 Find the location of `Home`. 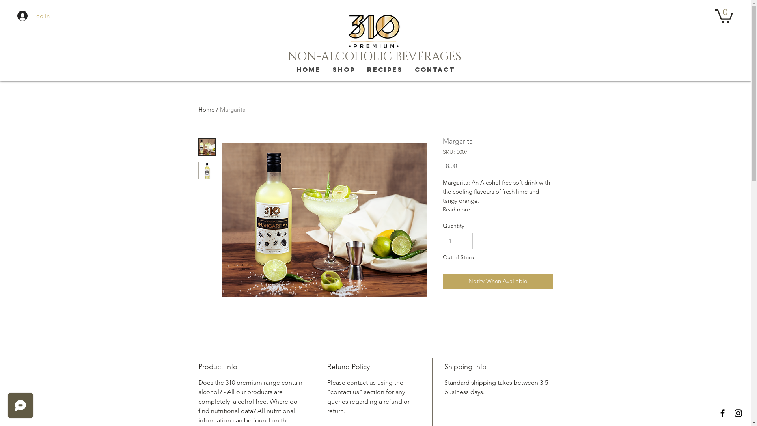

Home is located at coordinates (206, 110).